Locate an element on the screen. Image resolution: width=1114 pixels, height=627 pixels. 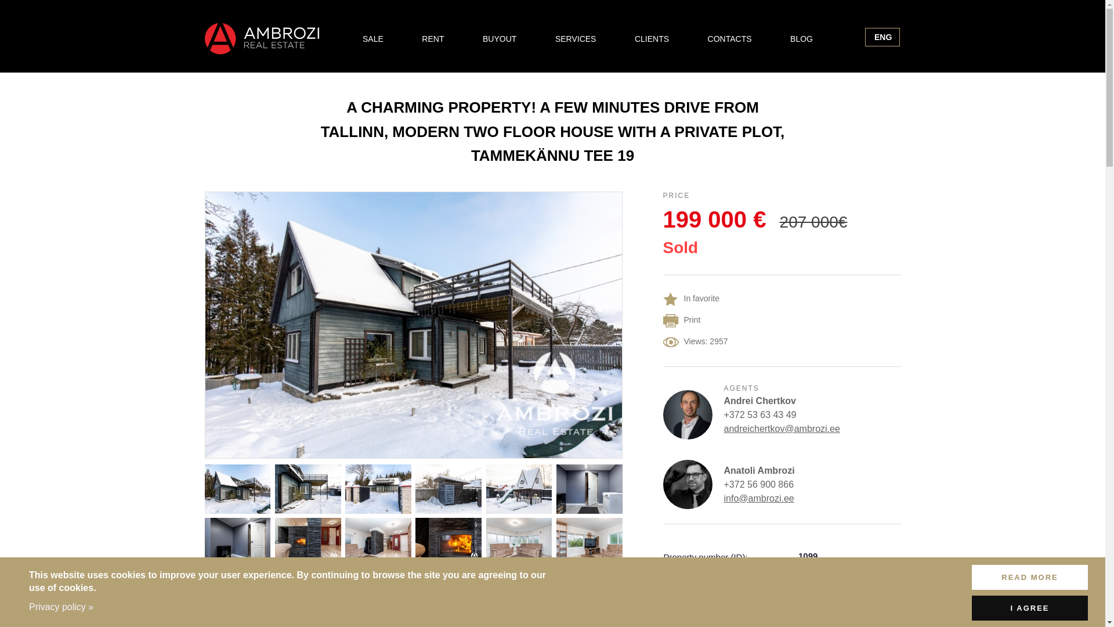
BLOG is located at coordinates (801, 38).